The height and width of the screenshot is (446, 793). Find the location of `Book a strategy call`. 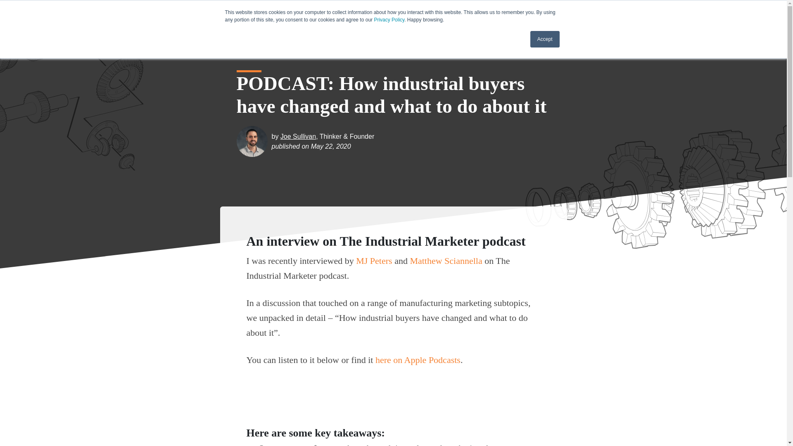

Book a strategy call is located at coordinates (575, 14).